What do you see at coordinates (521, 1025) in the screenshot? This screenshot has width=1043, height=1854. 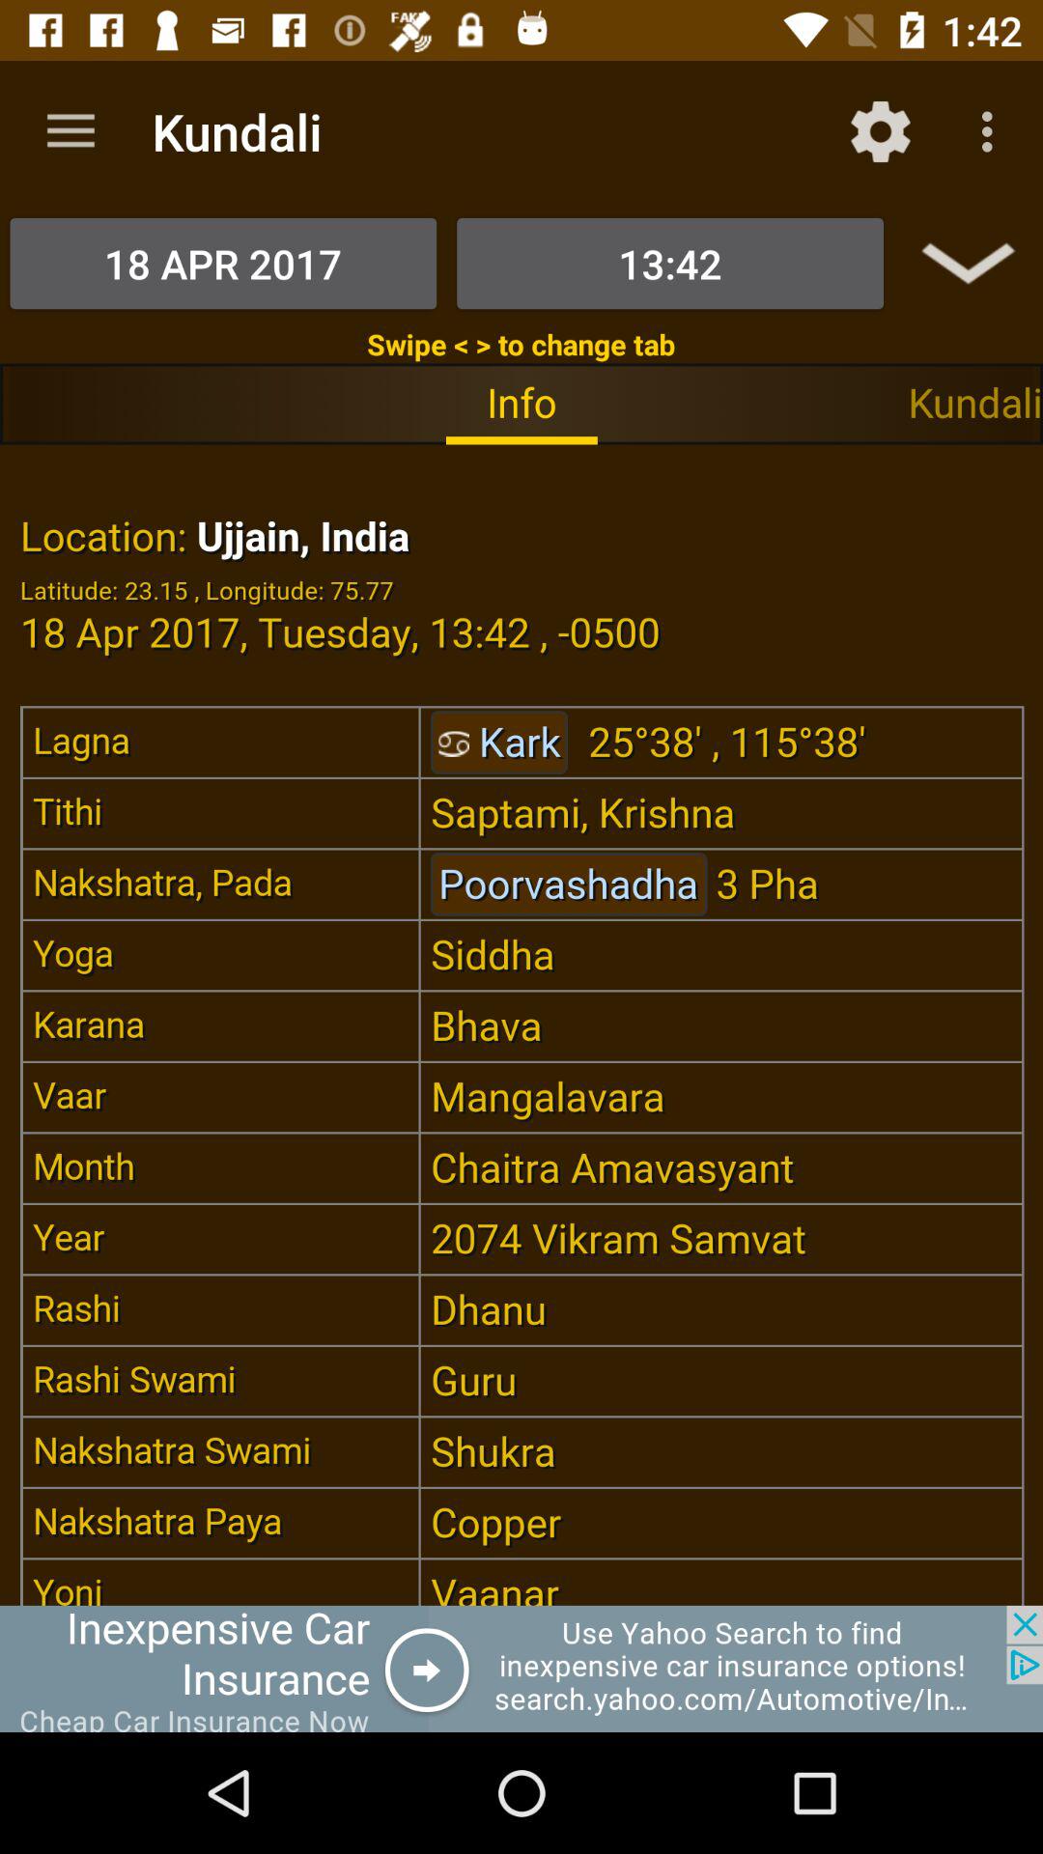 I see `view location statistics` at bounding box center [521, 1025].